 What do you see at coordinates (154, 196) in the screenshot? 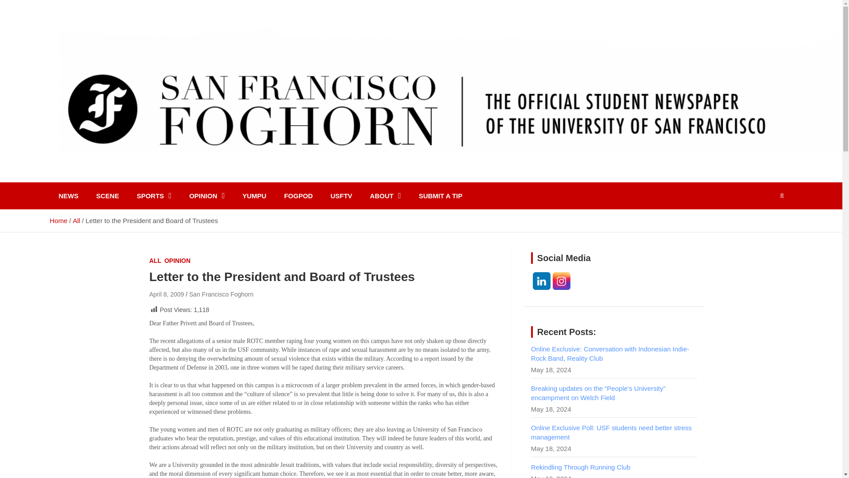
I see `SPORTS` at bounding box center [154, 196].